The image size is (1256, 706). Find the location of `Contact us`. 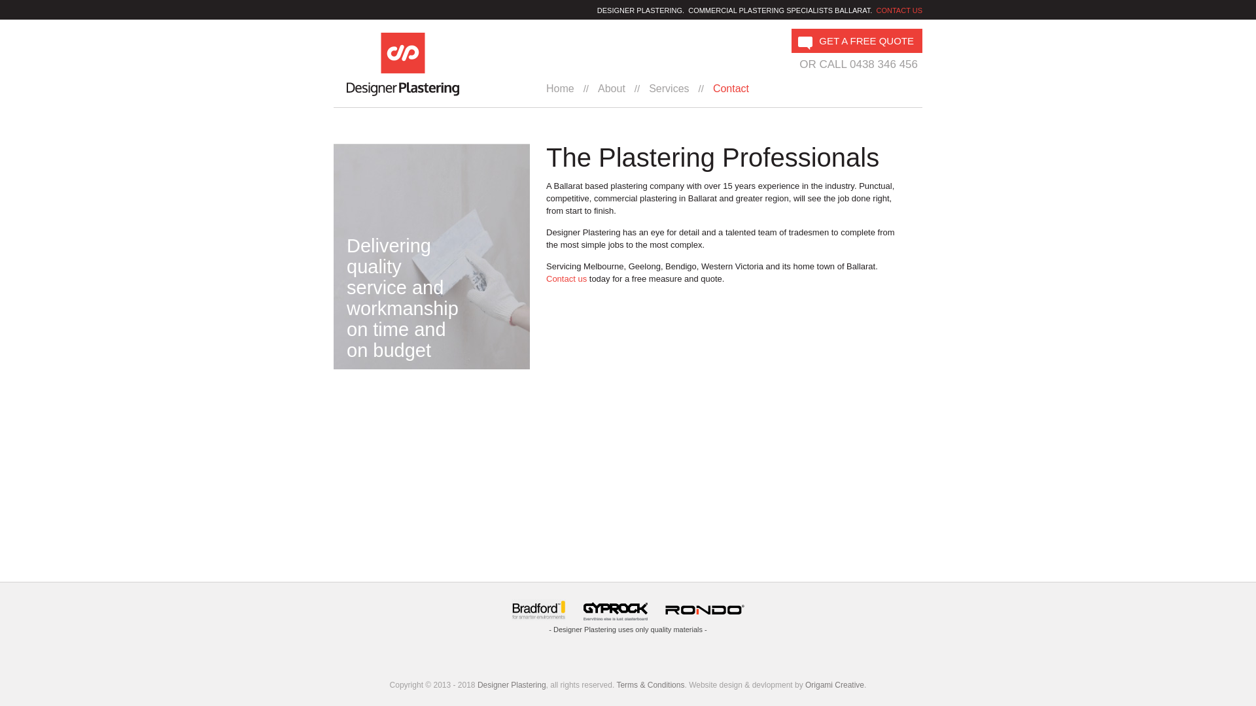

Contact us is located at coordinates (567, 278).